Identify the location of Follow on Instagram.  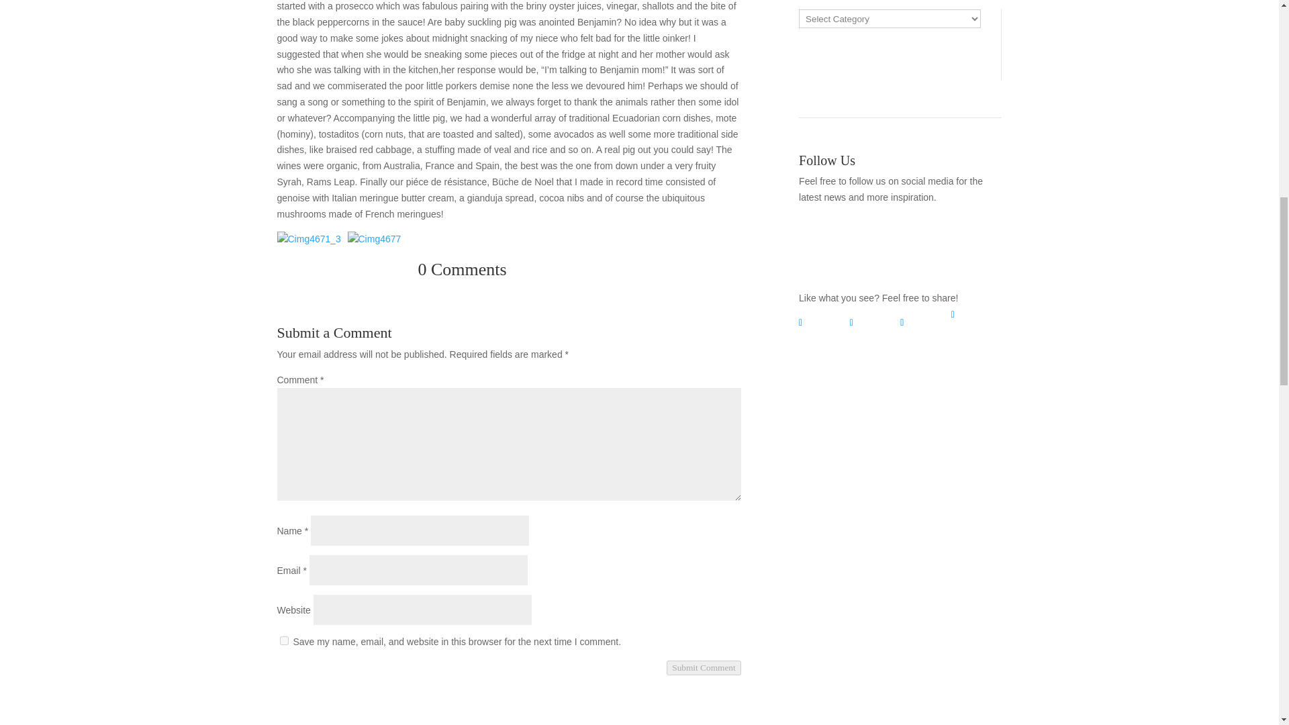
(913, 246).